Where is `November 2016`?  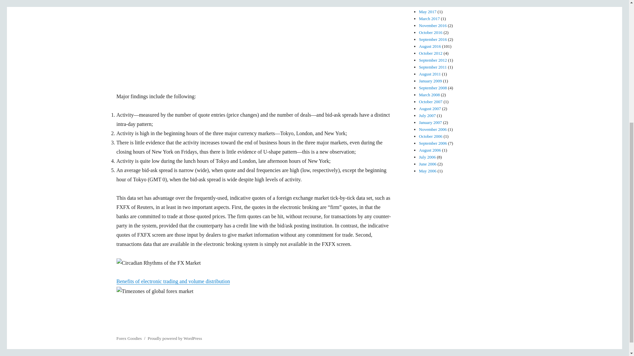 November 2016 is located at coordinates (433, 26).